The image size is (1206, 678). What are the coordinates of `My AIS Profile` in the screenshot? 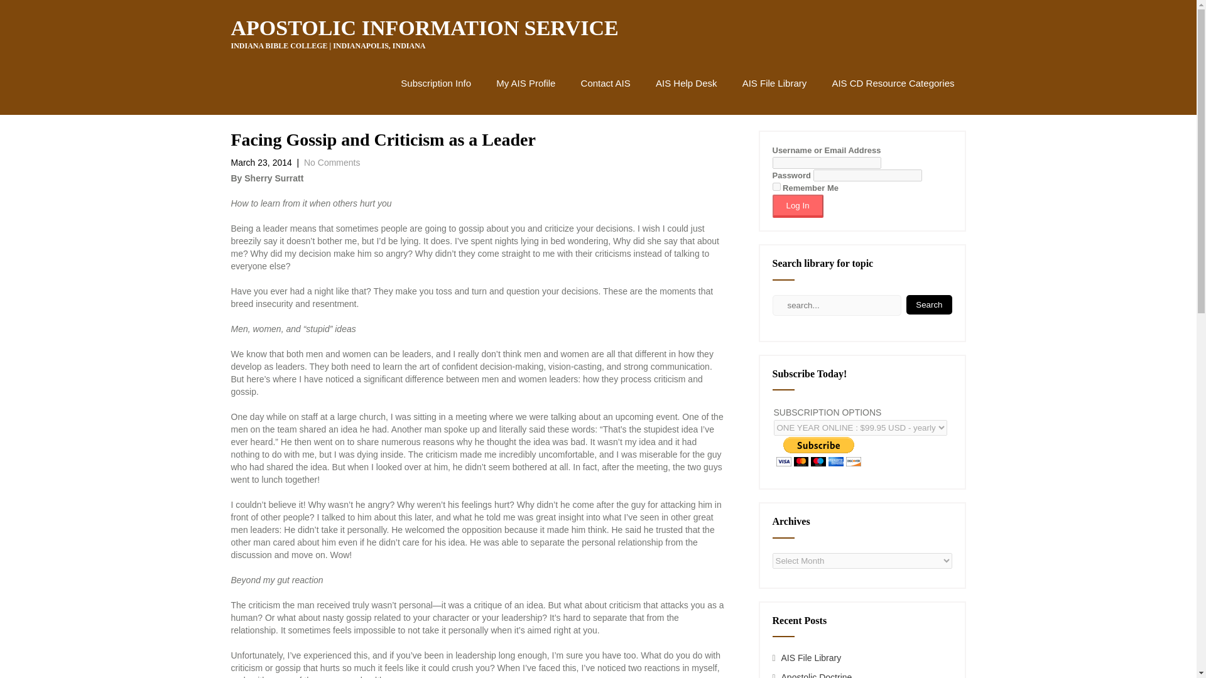 It's located at (525, 83).